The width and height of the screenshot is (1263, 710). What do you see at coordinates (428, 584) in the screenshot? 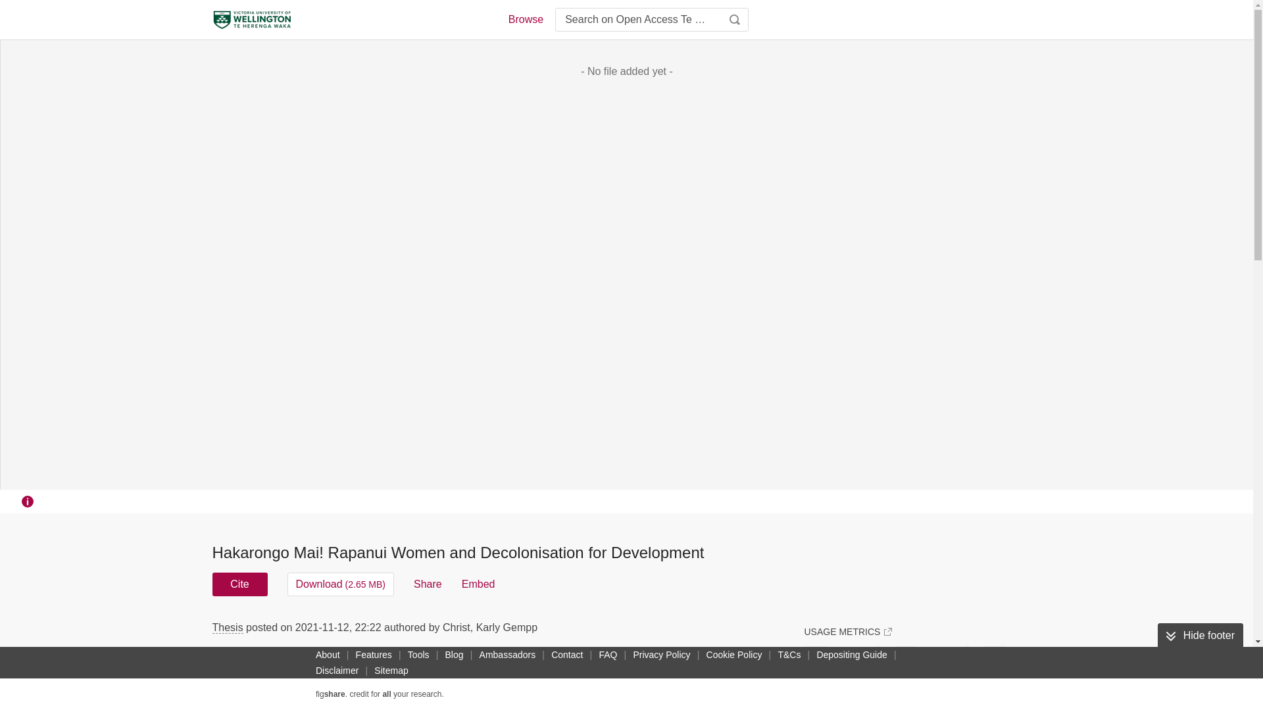
I see `Share` at bounding box center [428, 584].